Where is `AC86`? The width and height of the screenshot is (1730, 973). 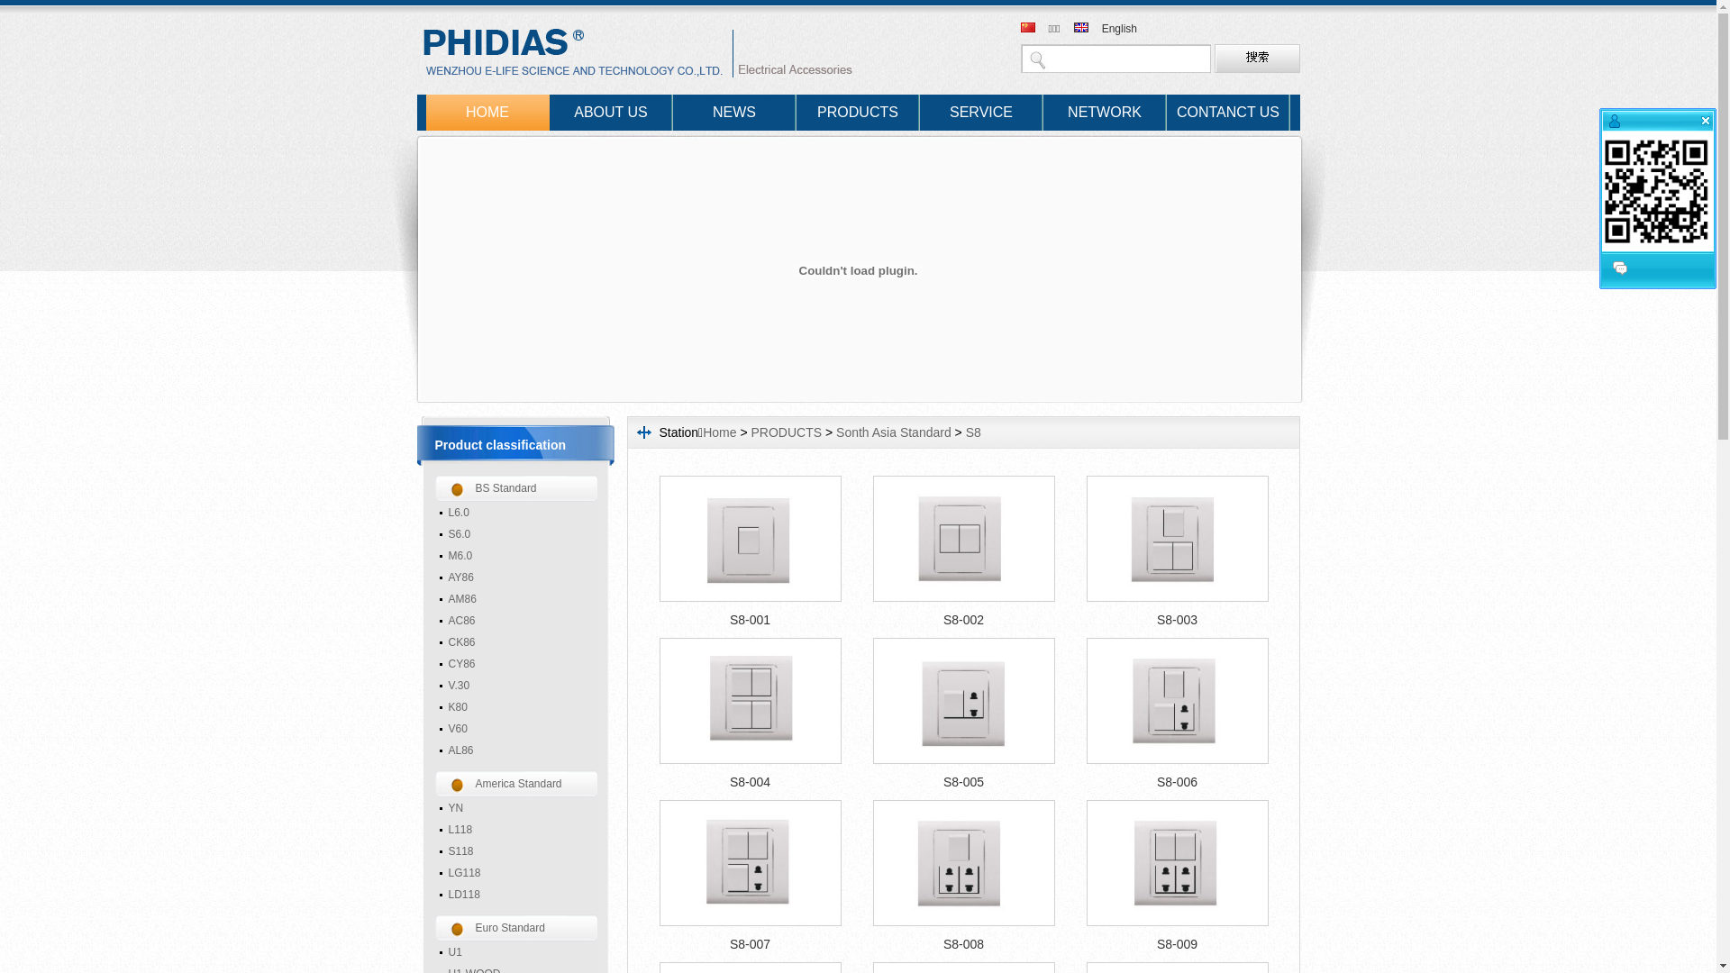
AC86 is located at coordinates (517, 621).